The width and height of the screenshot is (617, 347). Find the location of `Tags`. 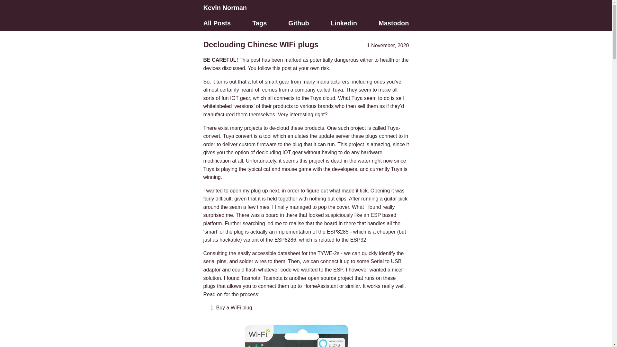

Tags is located at coordinates (260, 23).